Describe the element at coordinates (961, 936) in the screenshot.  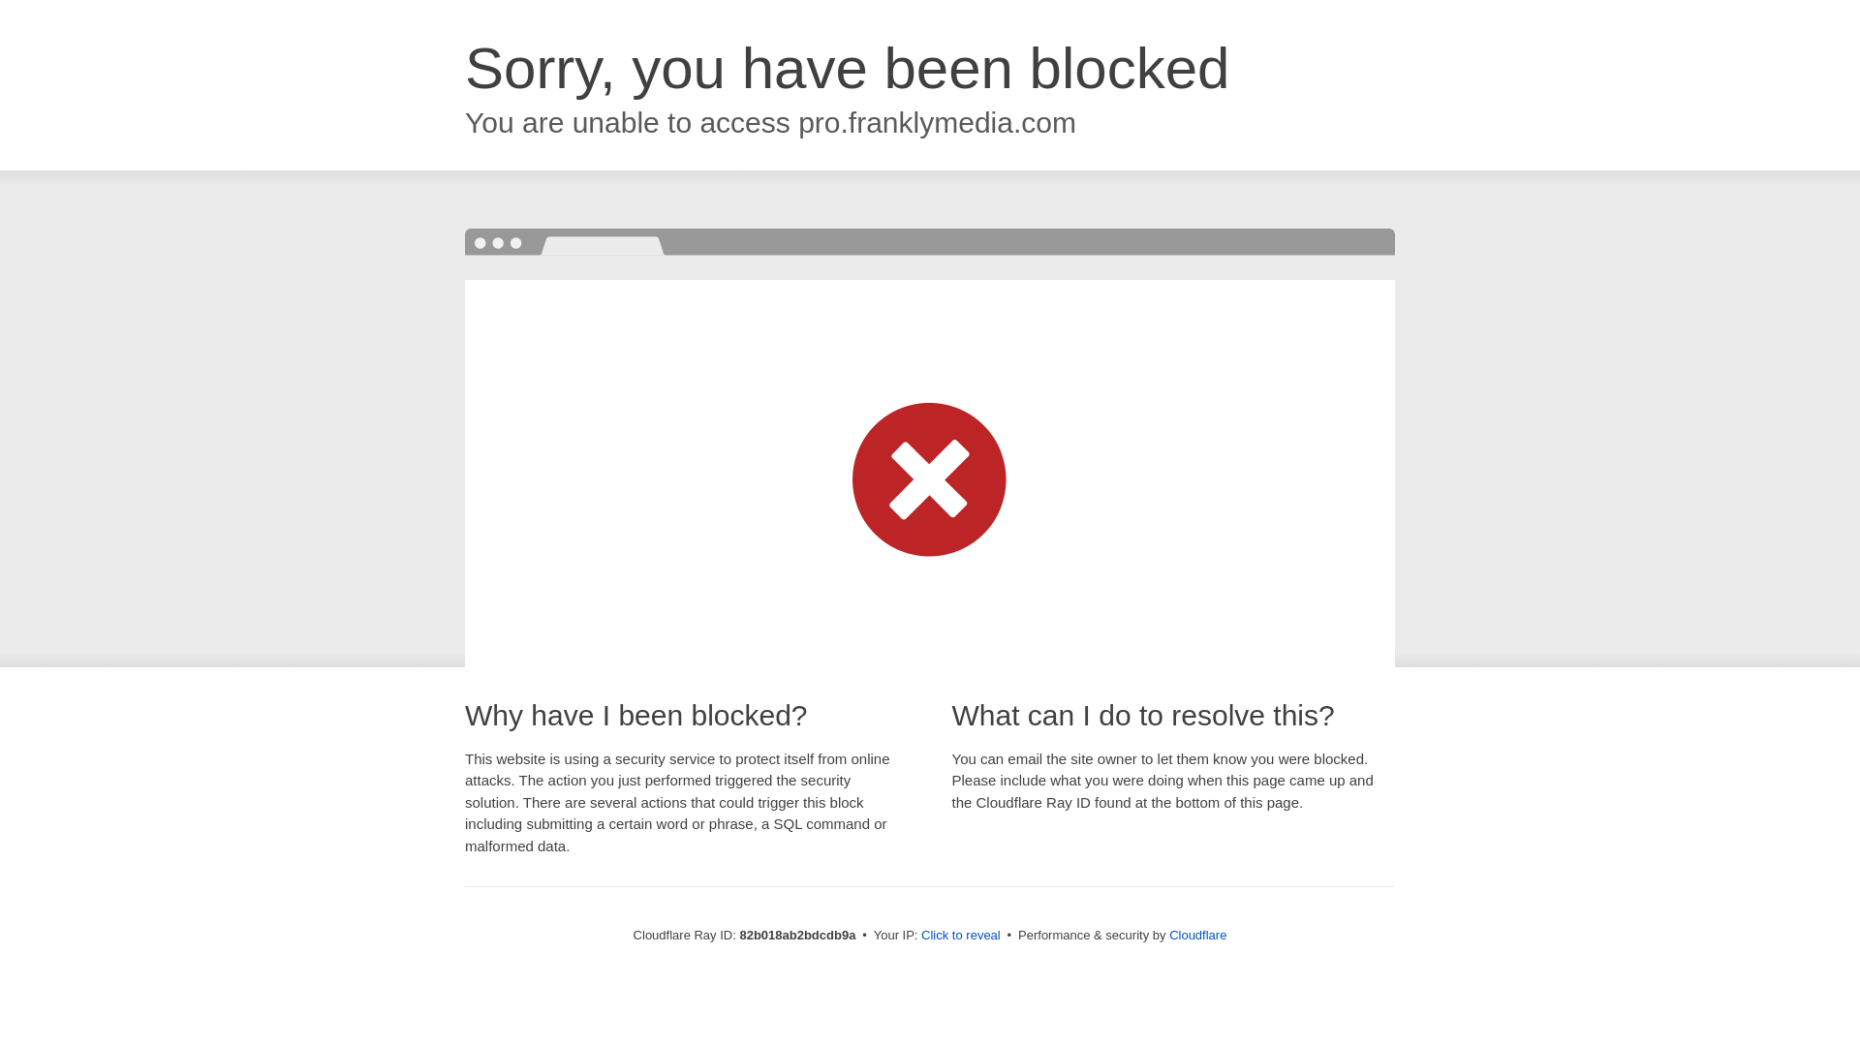
I see `Click to reveal` at that location.